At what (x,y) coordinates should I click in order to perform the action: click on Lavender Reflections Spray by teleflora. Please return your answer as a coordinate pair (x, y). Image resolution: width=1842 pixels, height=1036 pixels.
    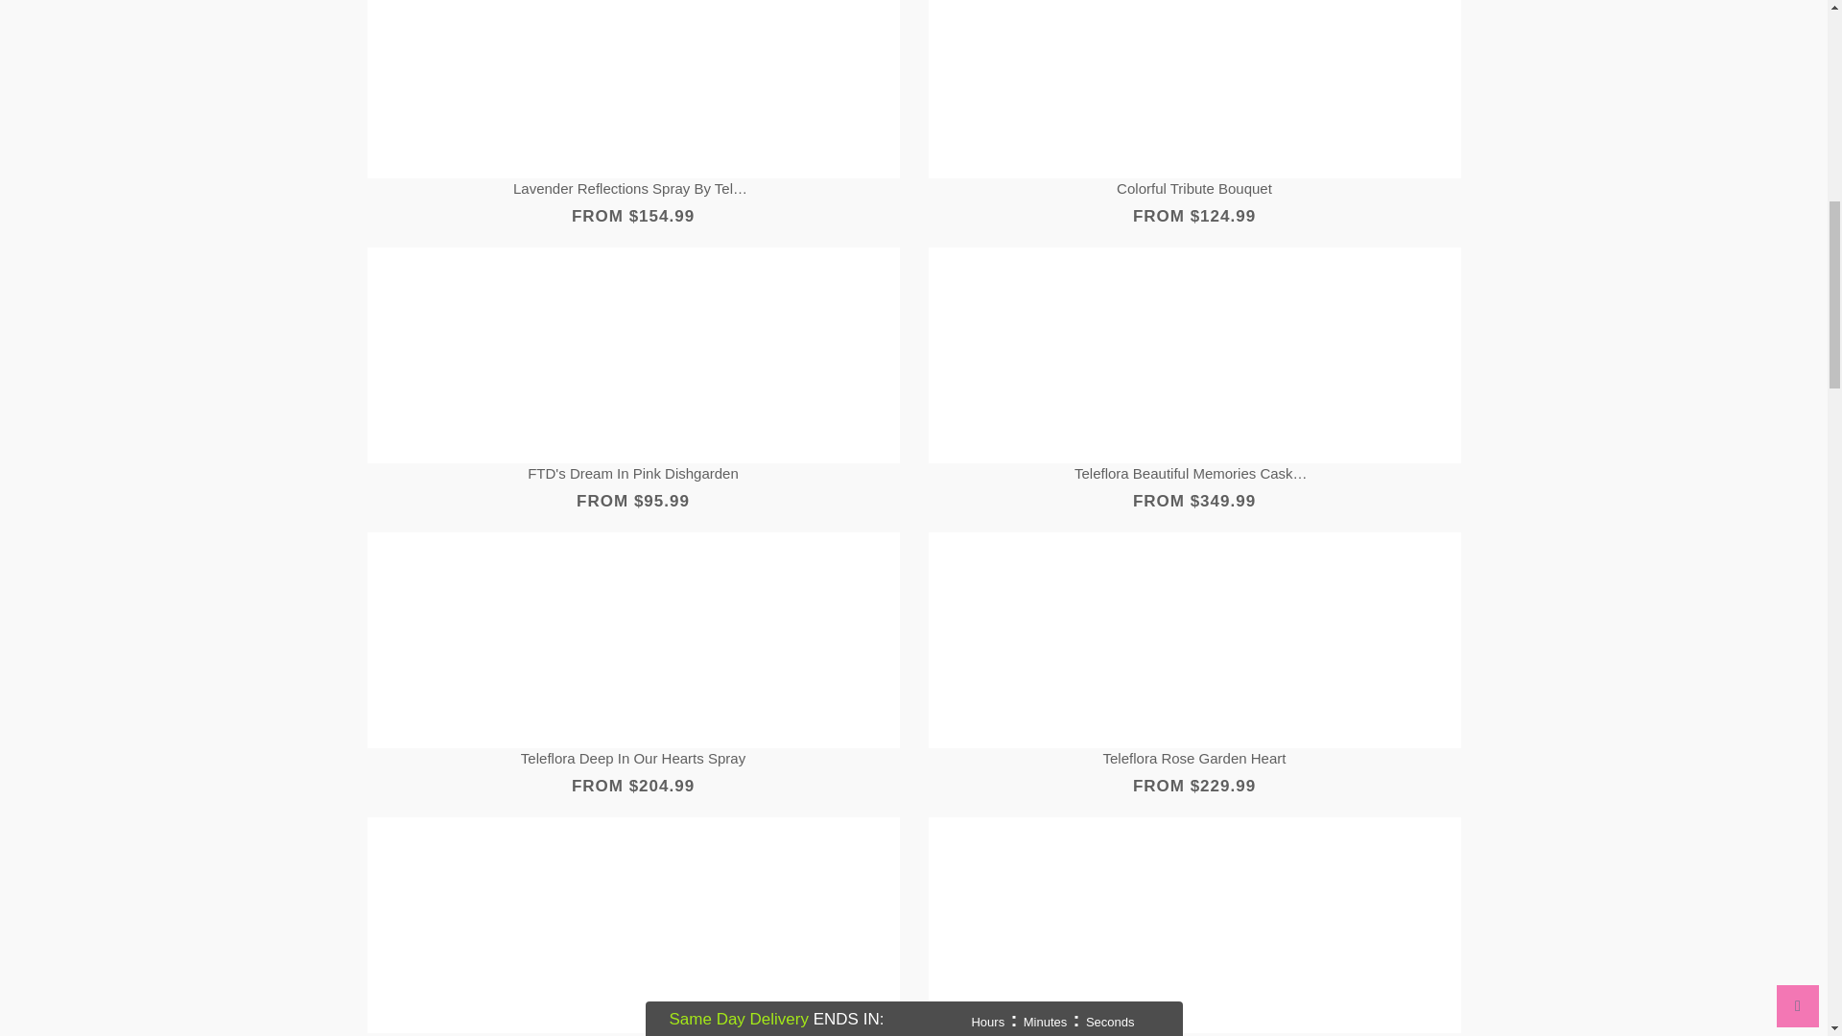
    Looking at the image, I should click on (633, 189).